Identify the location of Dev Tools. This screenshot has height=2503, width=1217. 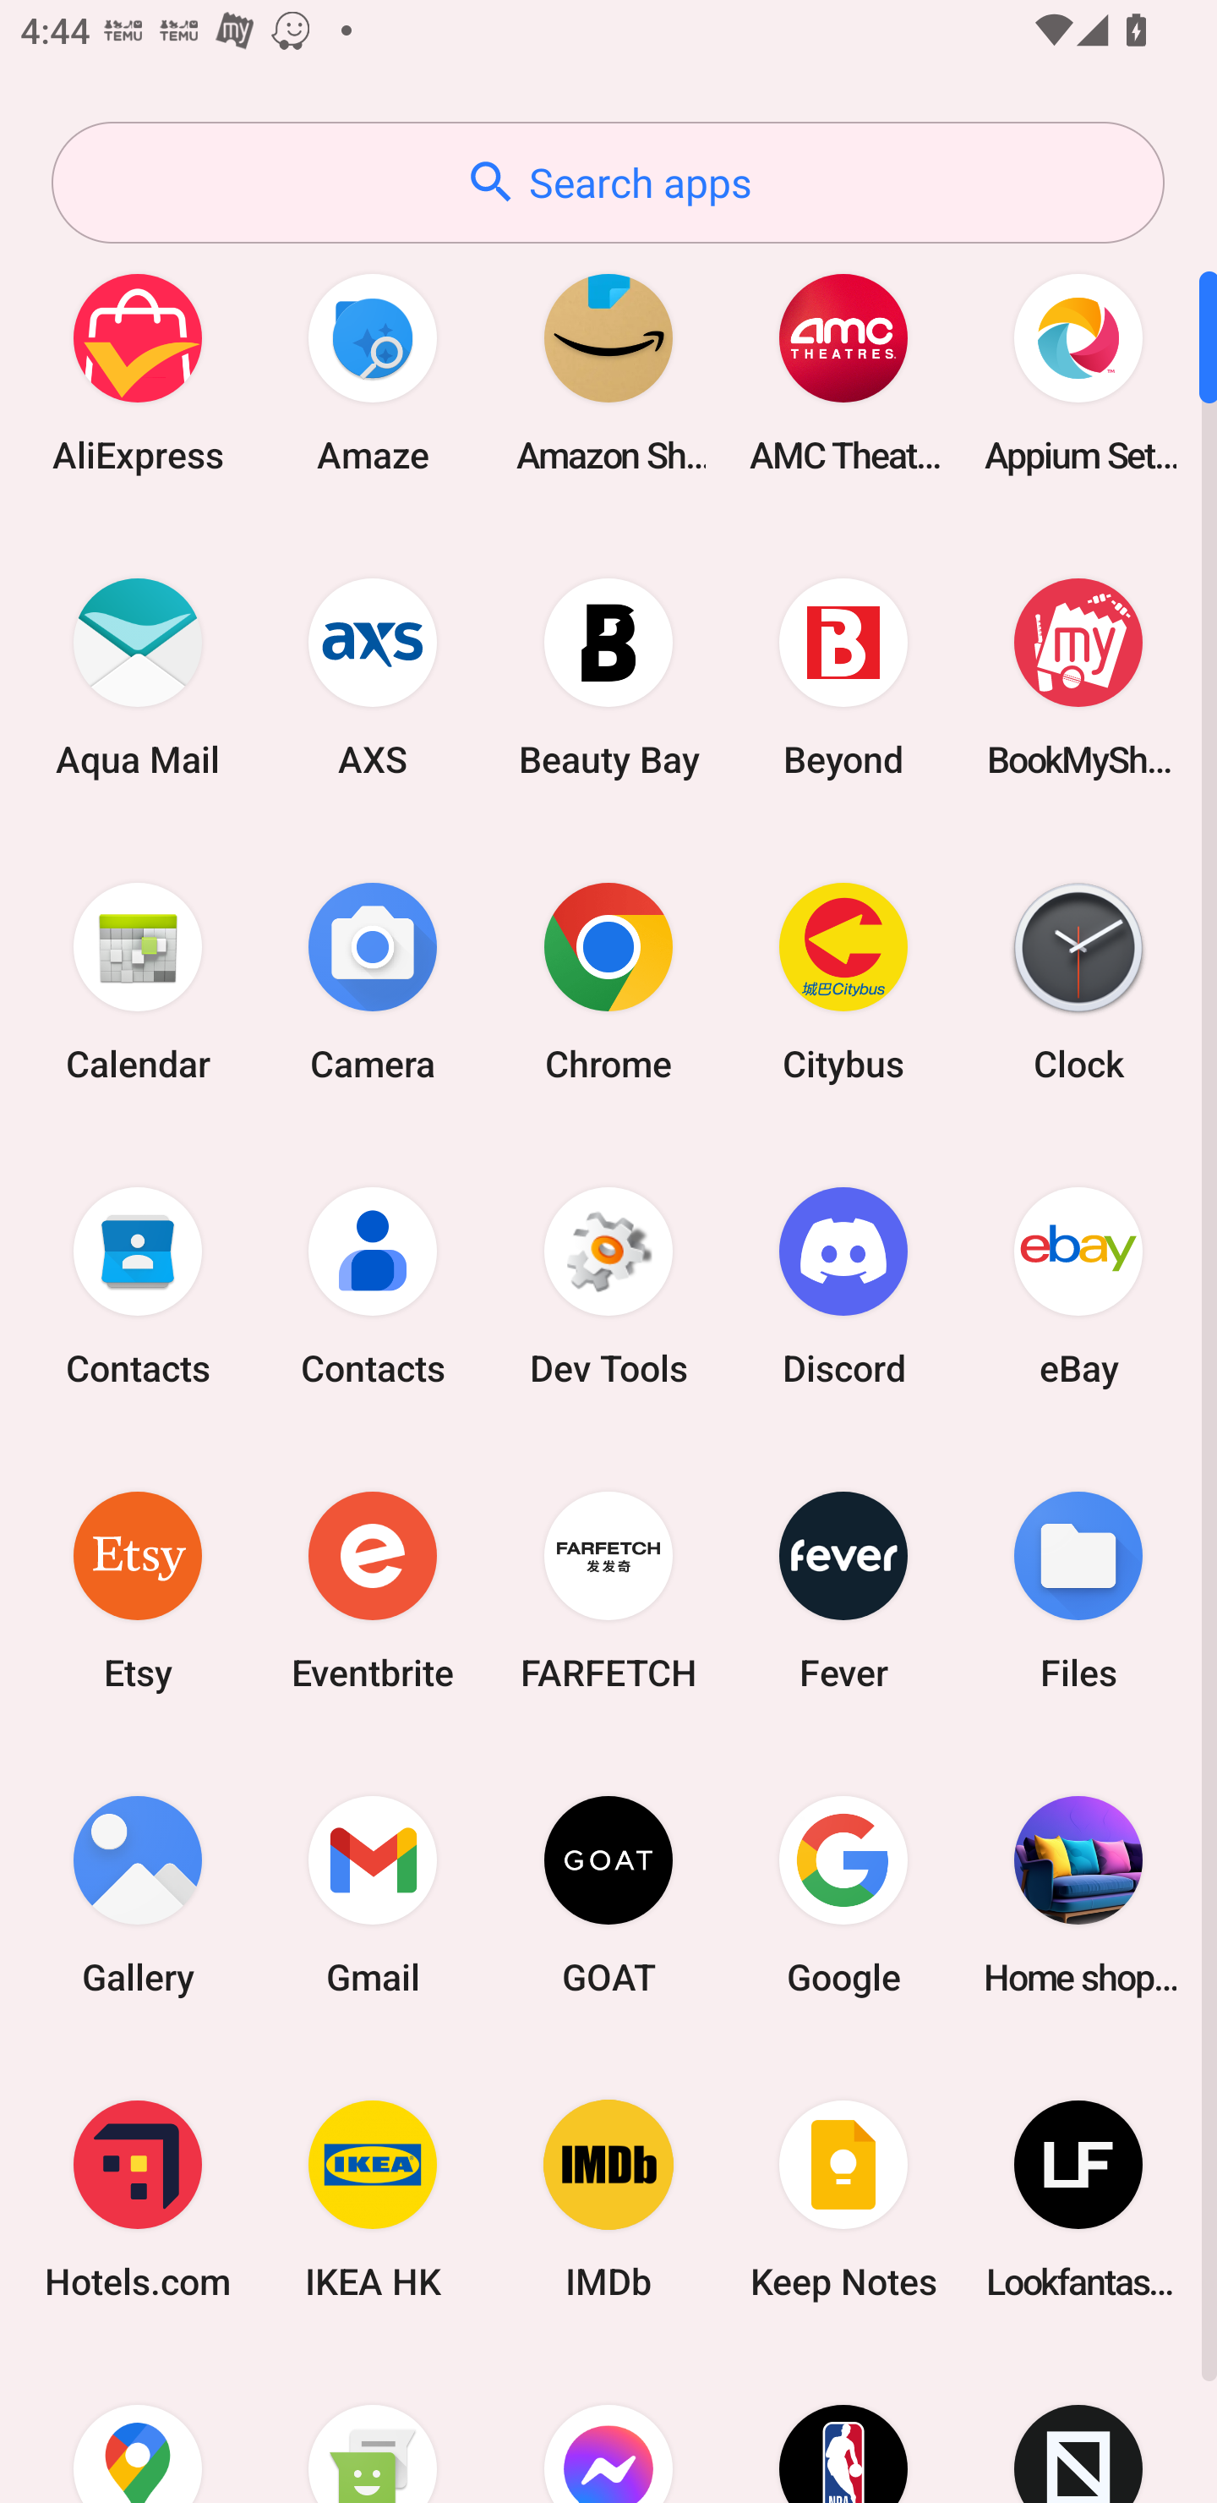
(608, 1285).